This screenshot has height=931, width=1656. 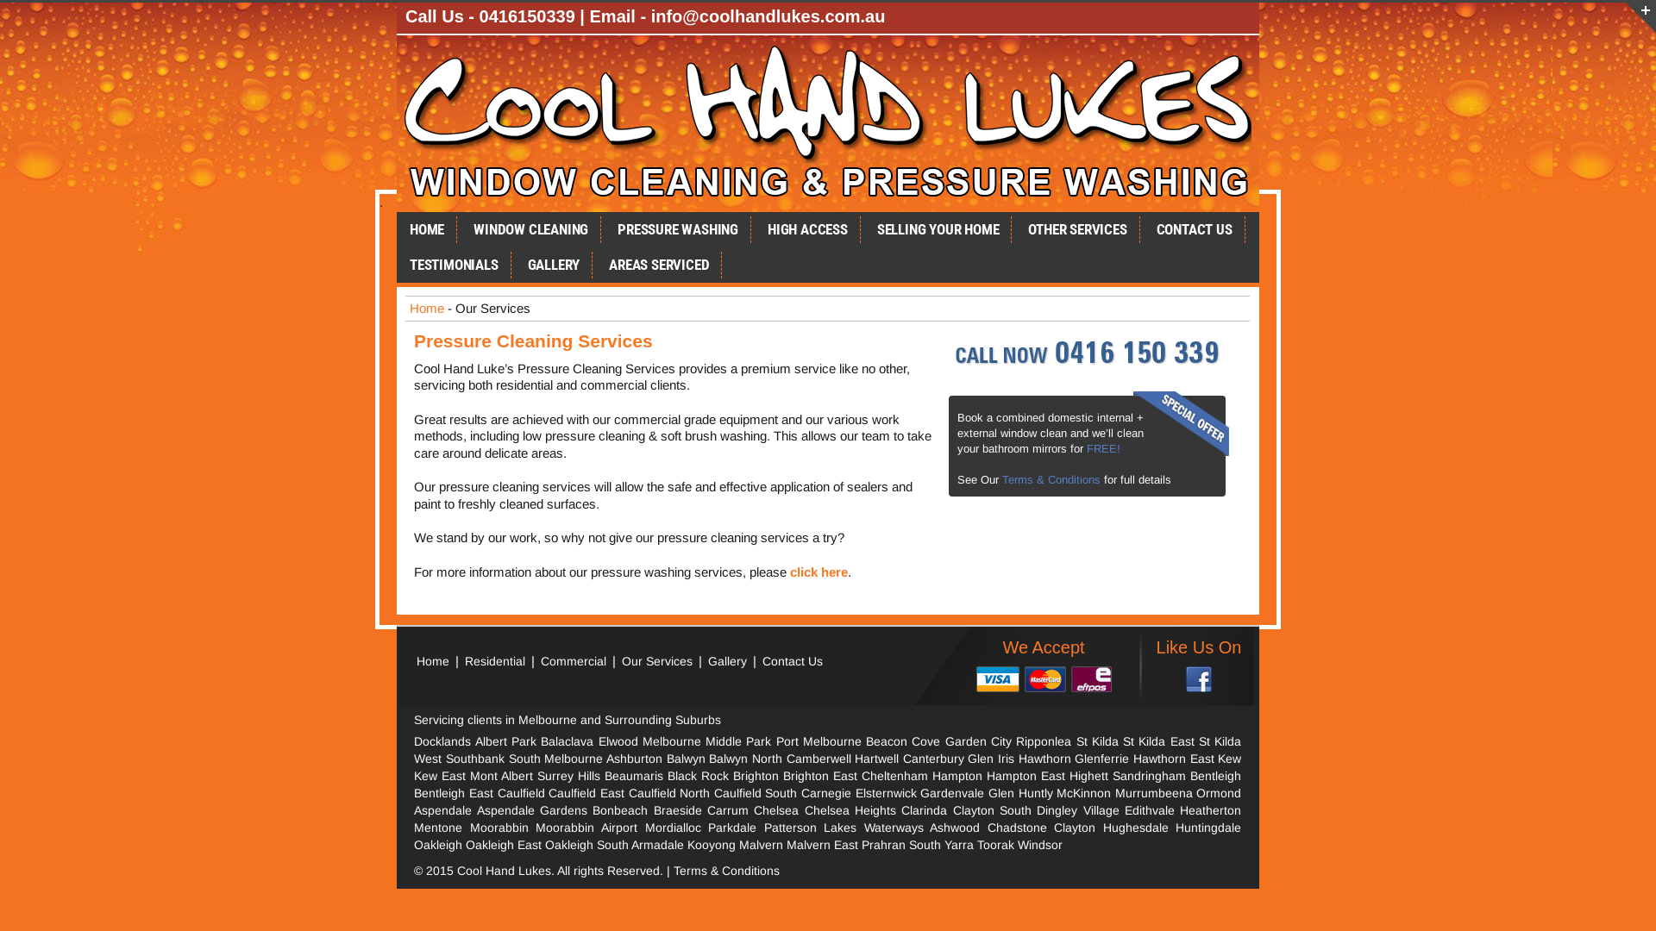 What do you see at coordinates (1083, 793) in the screenshot?
I see `McKinnon` at bounding box center [1083, 793].